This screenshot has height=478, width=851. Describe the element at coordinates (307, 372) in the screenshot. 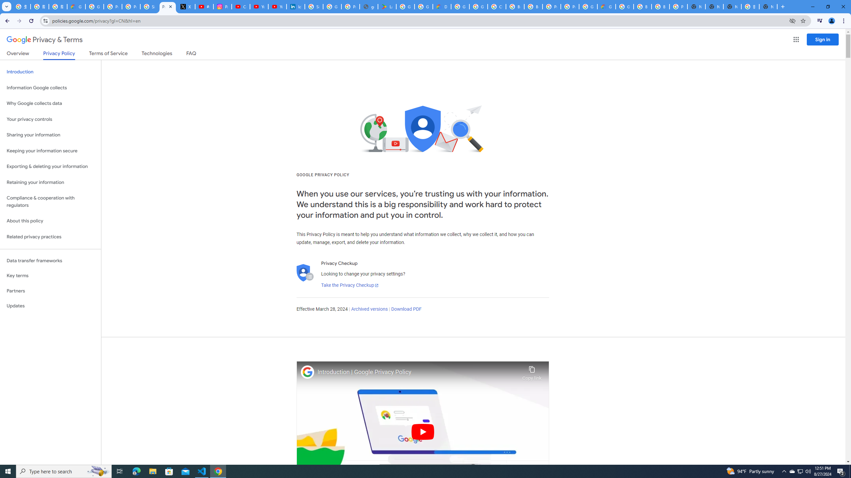

I see `Photo image of Google` at that location.